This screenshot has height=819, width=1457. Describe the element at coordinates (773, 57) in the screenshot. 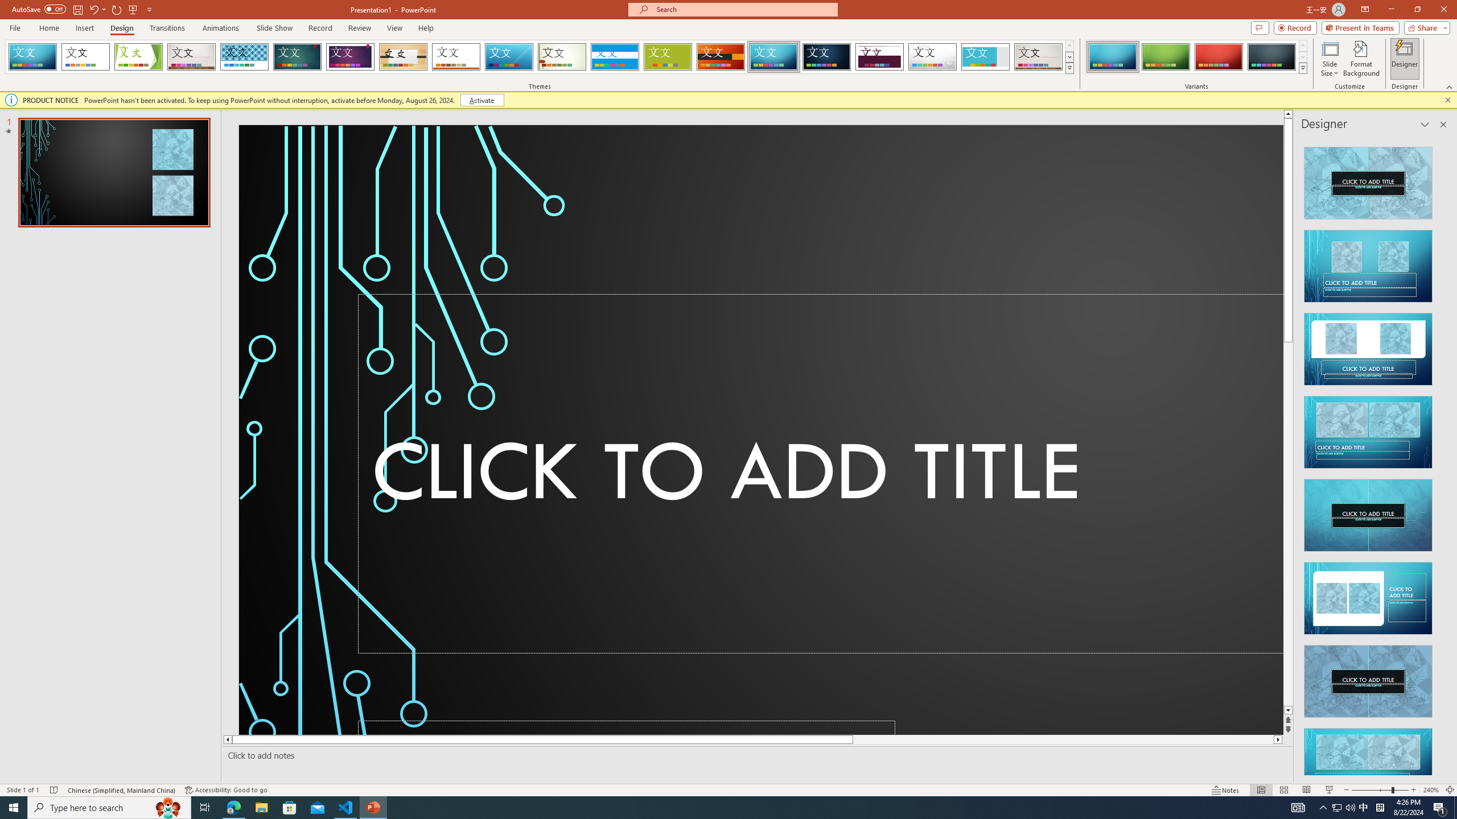

I see `Circuit` at that location.